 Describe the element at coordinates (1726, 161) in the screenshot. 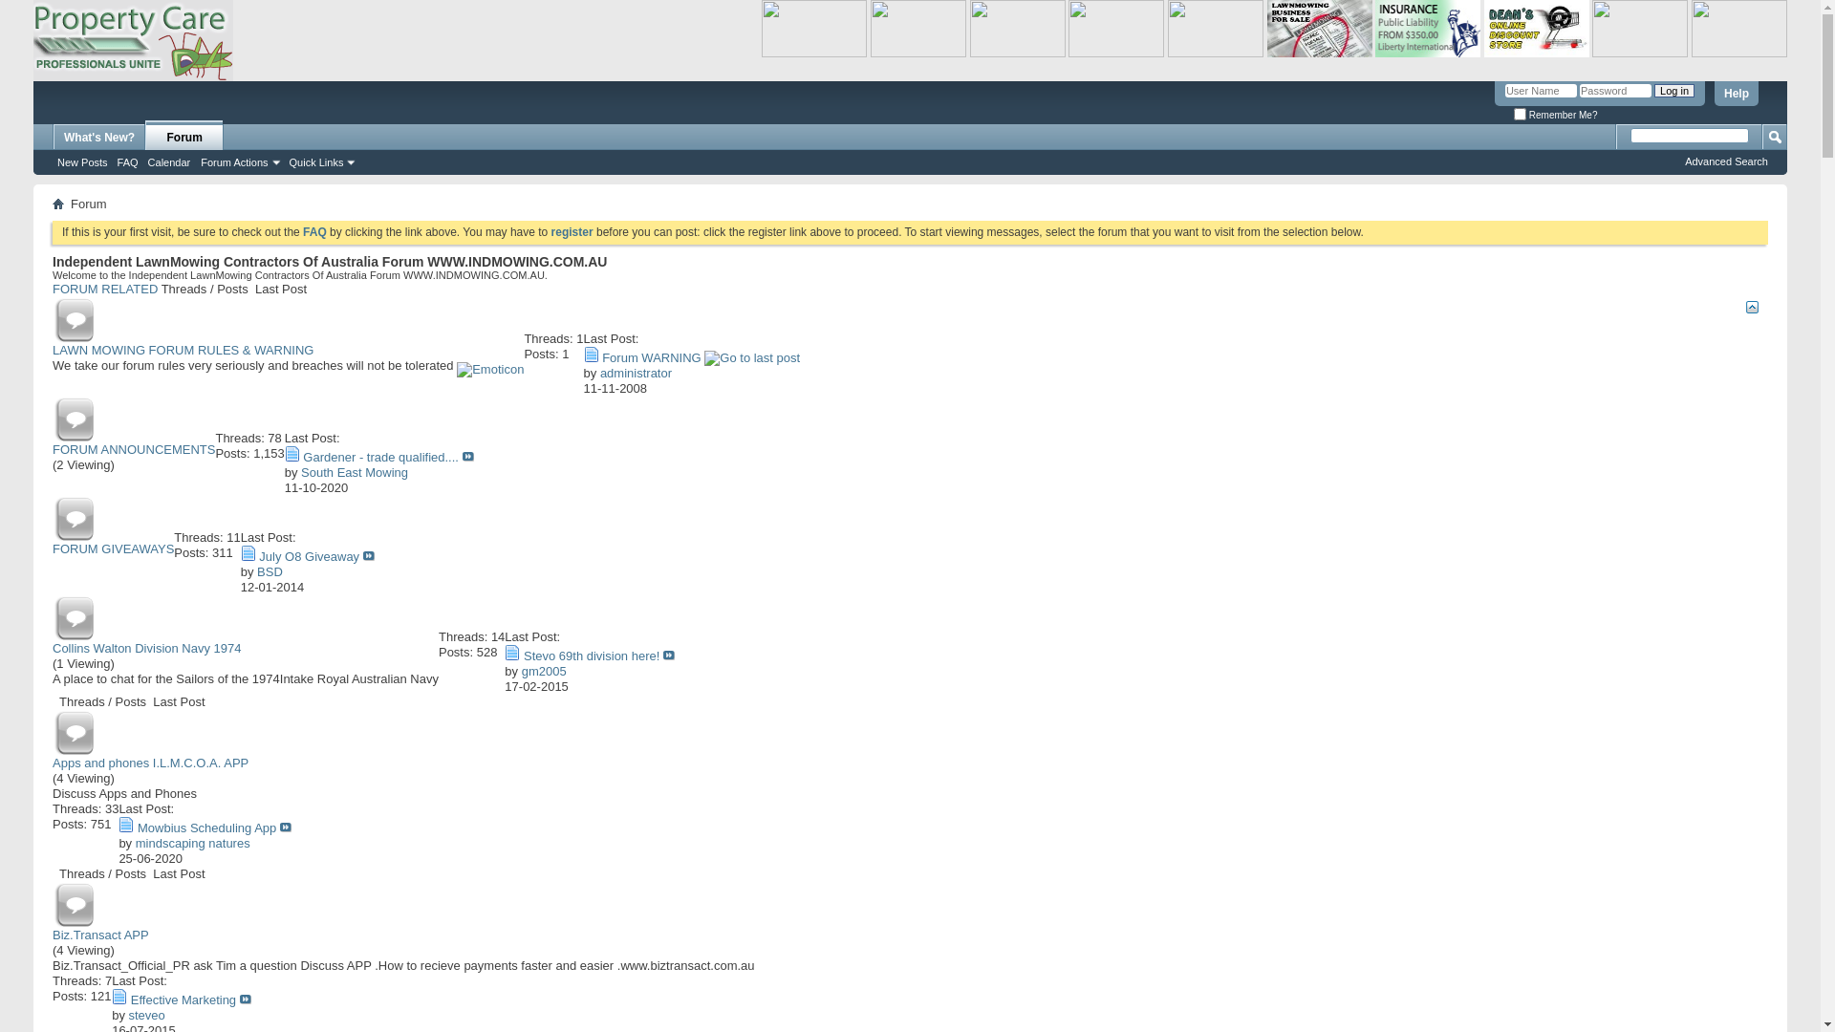

I see `Advanced Search` at that location.